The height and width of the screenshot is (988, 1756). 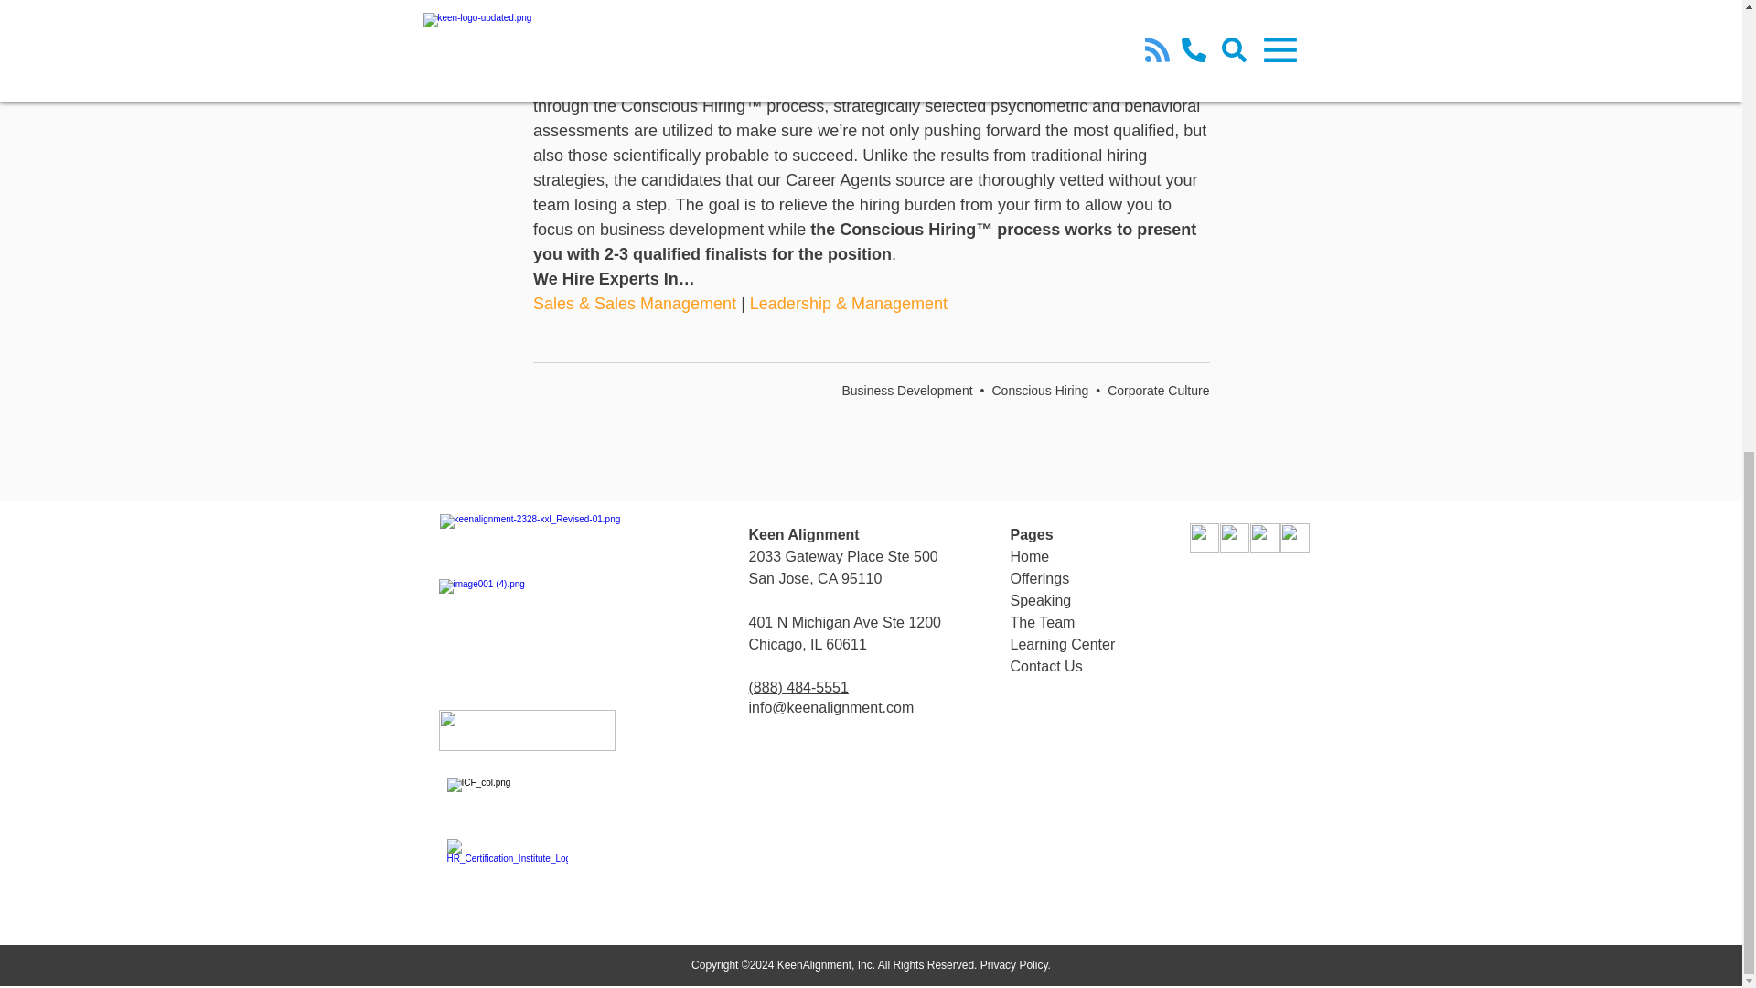 I want to click on Contact Us, so click(x=1045, y=666).